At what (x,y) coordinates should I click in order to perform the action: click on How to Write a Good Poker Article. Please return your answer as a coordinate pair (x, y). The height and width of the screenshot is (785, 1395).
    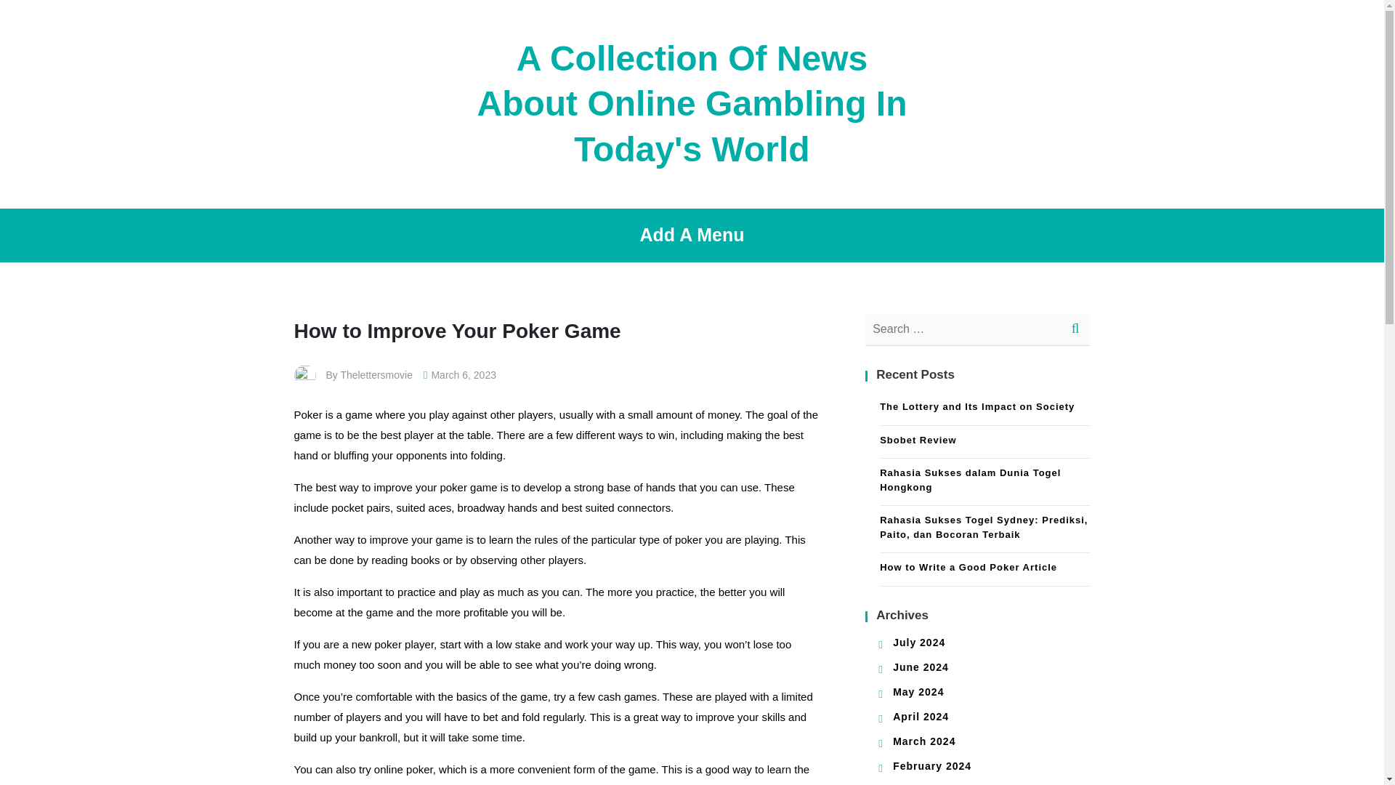
    Looking at the image, I should click on (984, 569).